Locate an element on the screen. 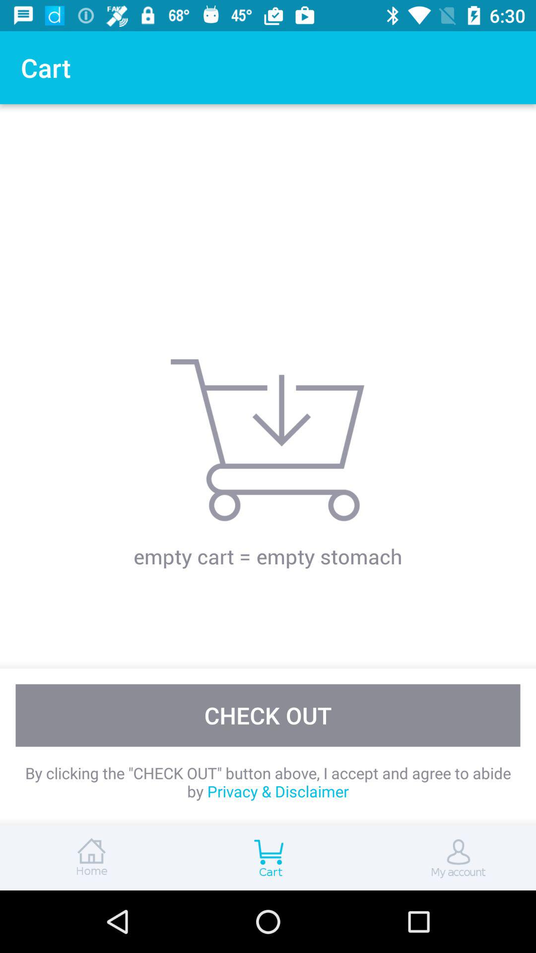 This screenshot has width=536, height=953. jump to the by clicking the icon is located at coordinates (268, 782).